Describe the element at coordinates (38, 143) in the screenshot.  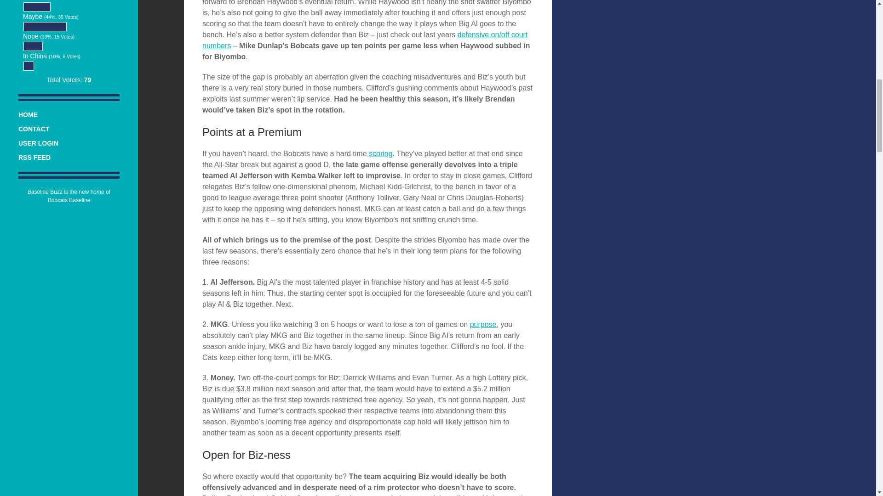
I see `USER LOGIN` at that location.